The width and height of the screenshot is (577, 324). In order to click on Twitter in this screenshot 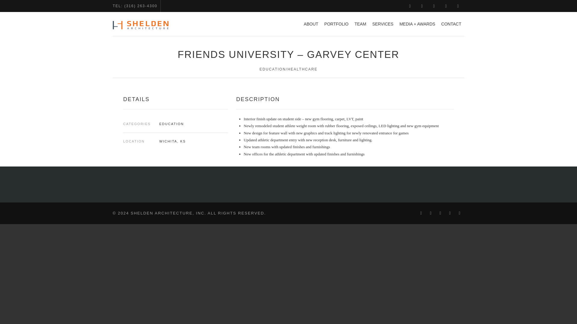, I will do `click(422, 6)`.